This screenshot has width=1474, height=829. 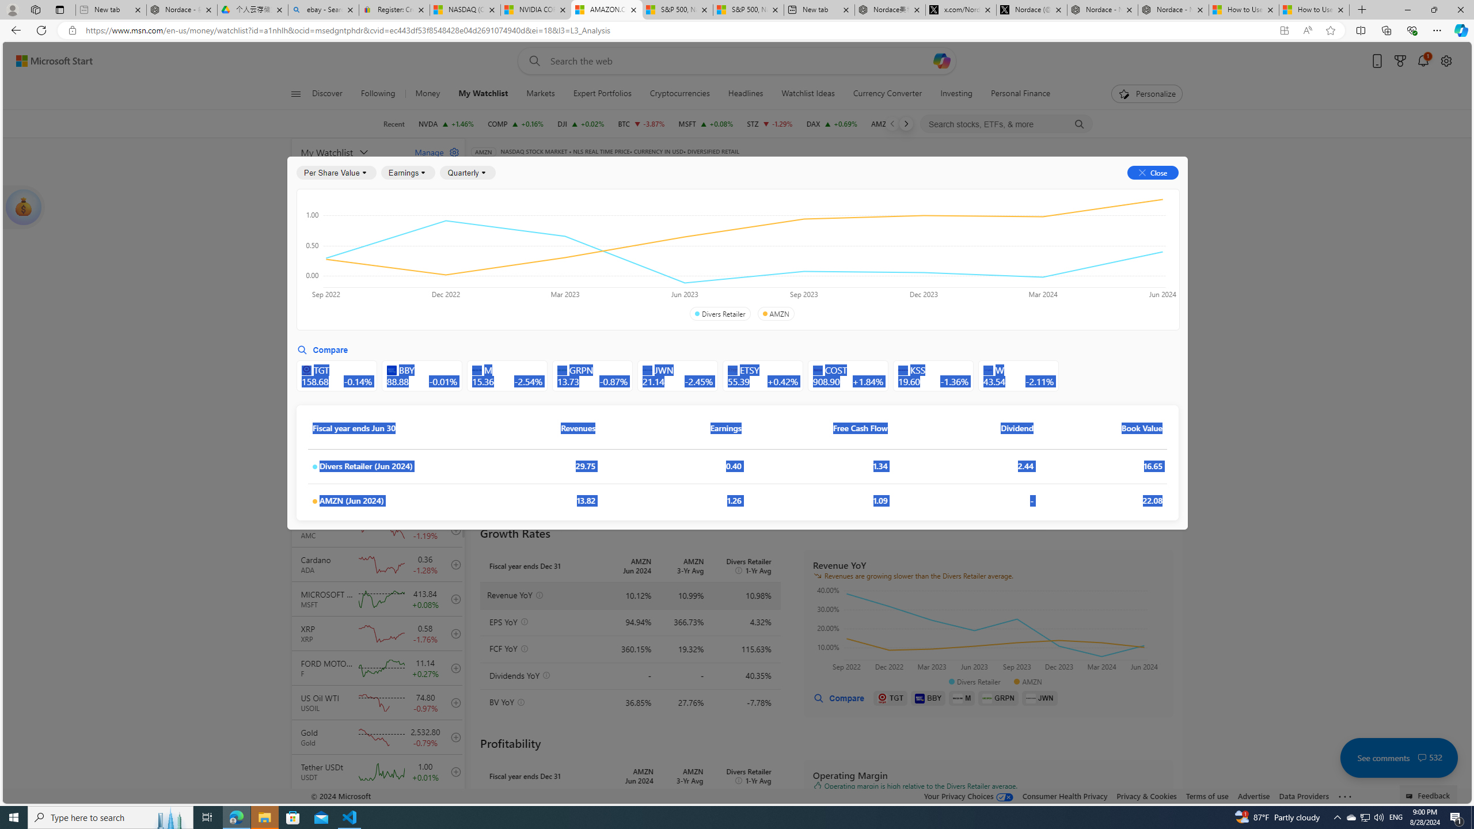 What do you see at coordinates (988, 841) in the screenshot?
I see `Class: react-financial-charts` at bounding box center [988, 841].